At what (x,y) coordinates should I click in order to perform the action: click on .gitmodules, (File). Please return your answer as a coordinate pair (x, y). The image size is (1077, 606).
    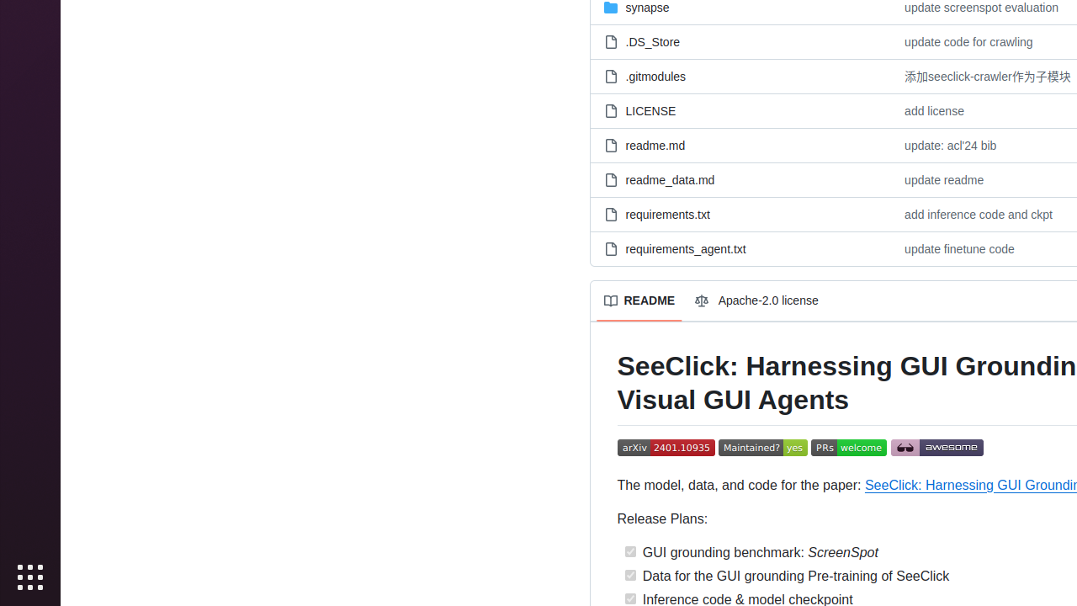
    Looking at the image, I should click on (656, 76).